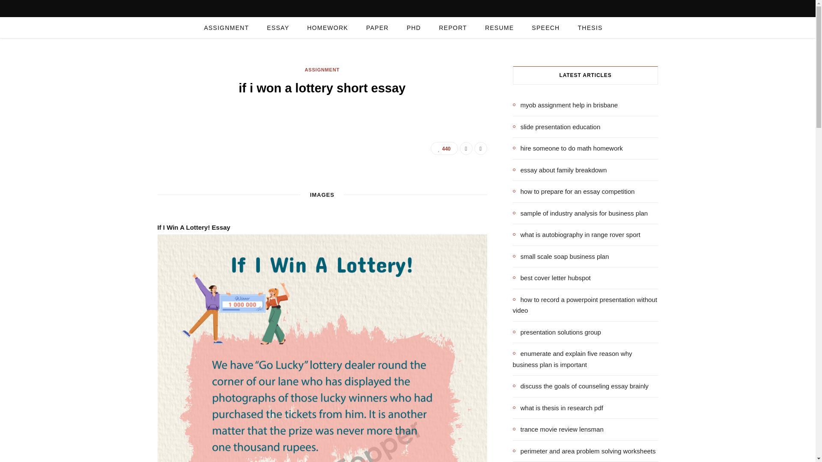 The height and width of the screenshot is (462, 822). Describe the element at coordinates (581, 213) in the screenshot. I see `sample of industry analysis for business plan` at that location.